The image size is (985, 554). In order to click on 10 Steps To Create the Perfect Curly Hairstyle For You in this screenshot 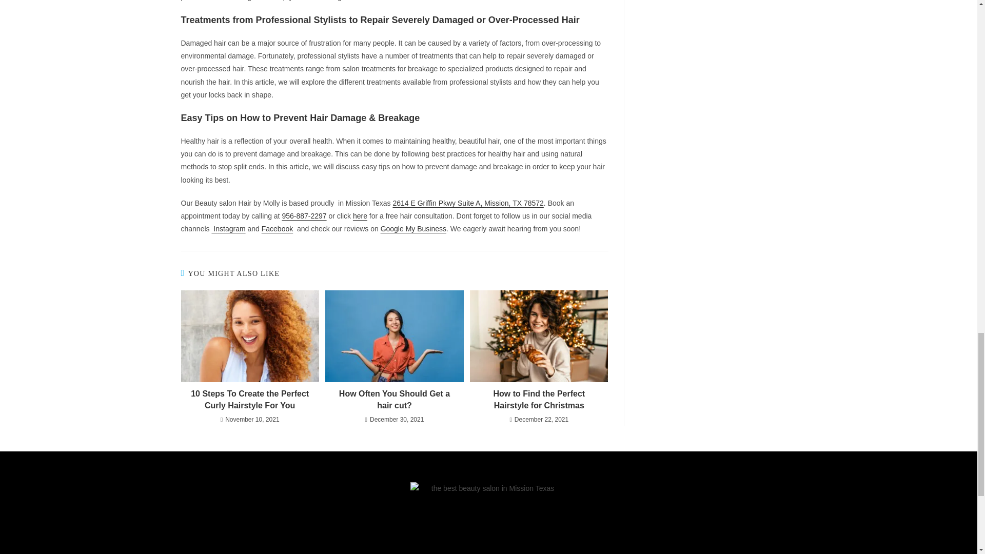, I will do `click(249, 400)`.